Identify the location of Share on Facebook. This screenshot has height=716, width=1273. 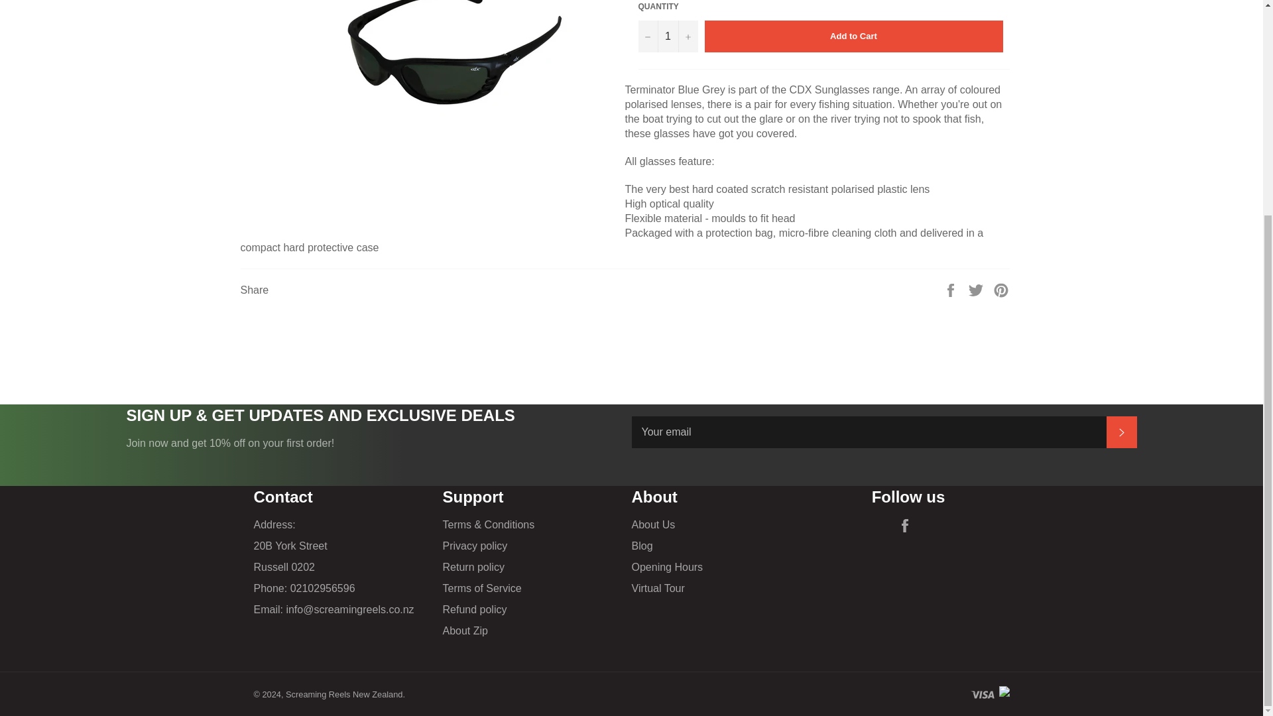
(952, 289).